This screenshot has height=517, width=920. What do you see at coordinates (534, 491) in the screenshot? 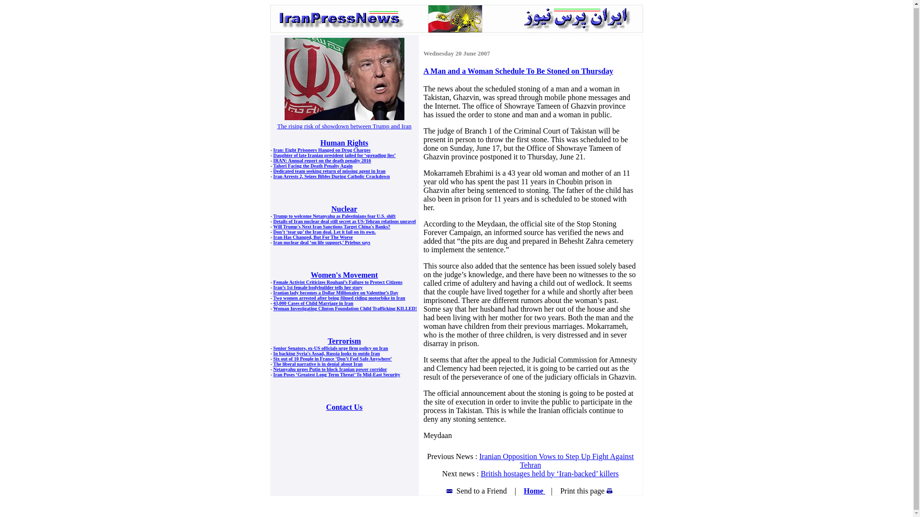
I see `Home` at bounding box center [534, 491].